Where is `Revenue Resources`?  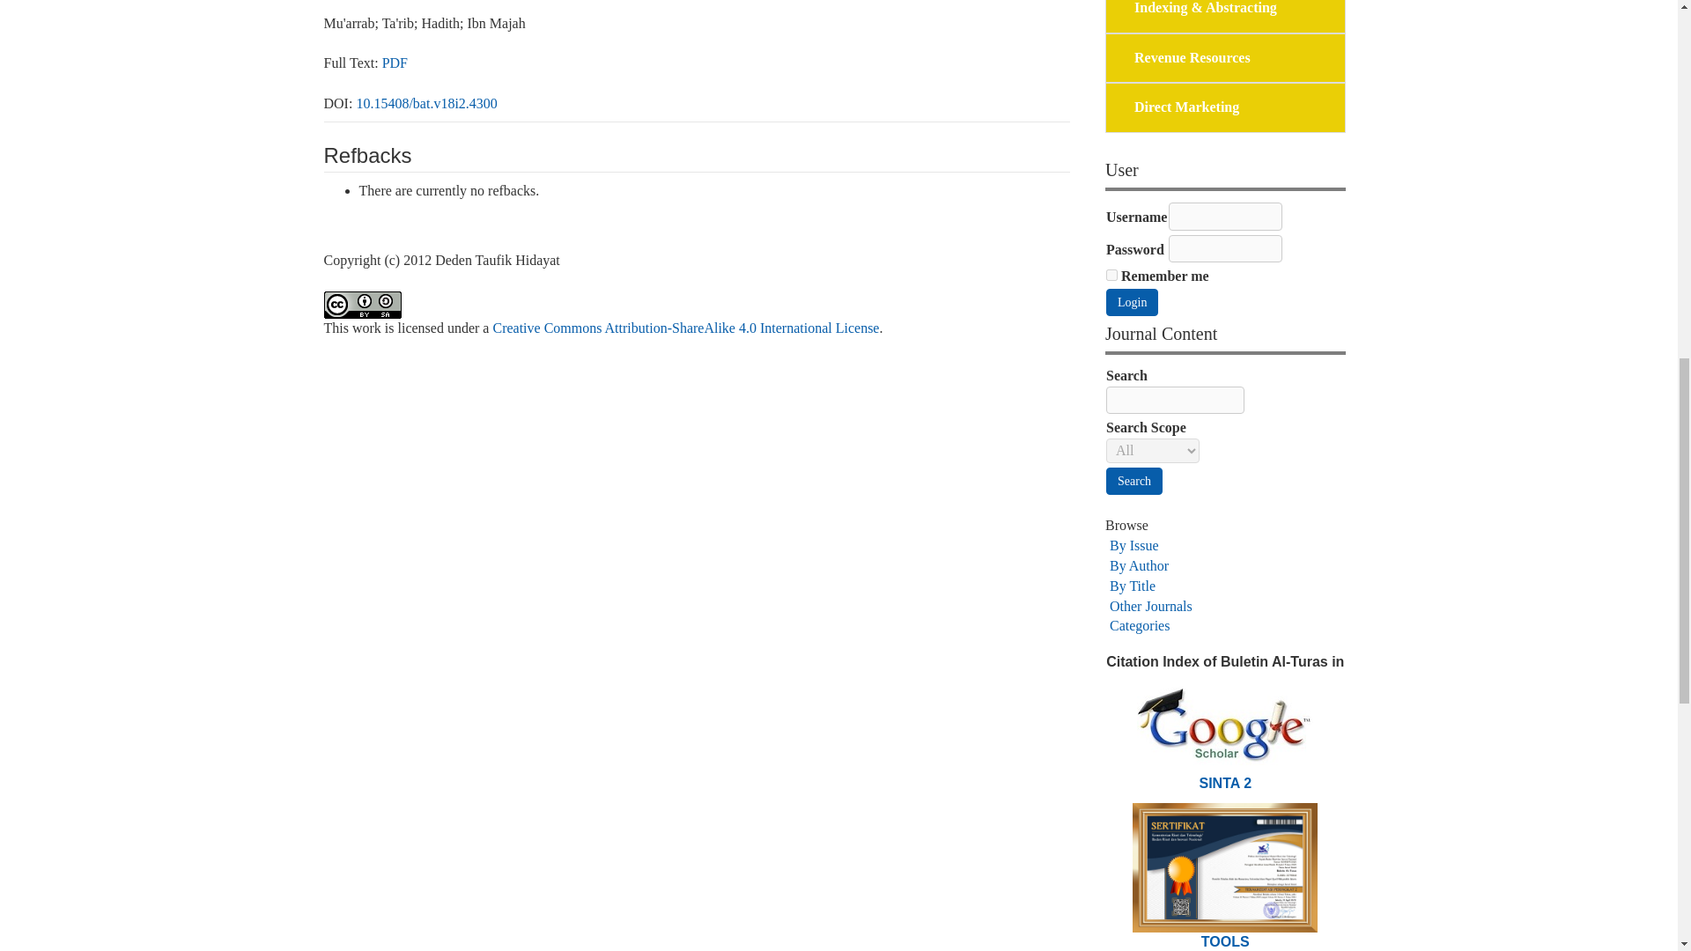
Revenue Resources is located at coordinates (1193, 58).